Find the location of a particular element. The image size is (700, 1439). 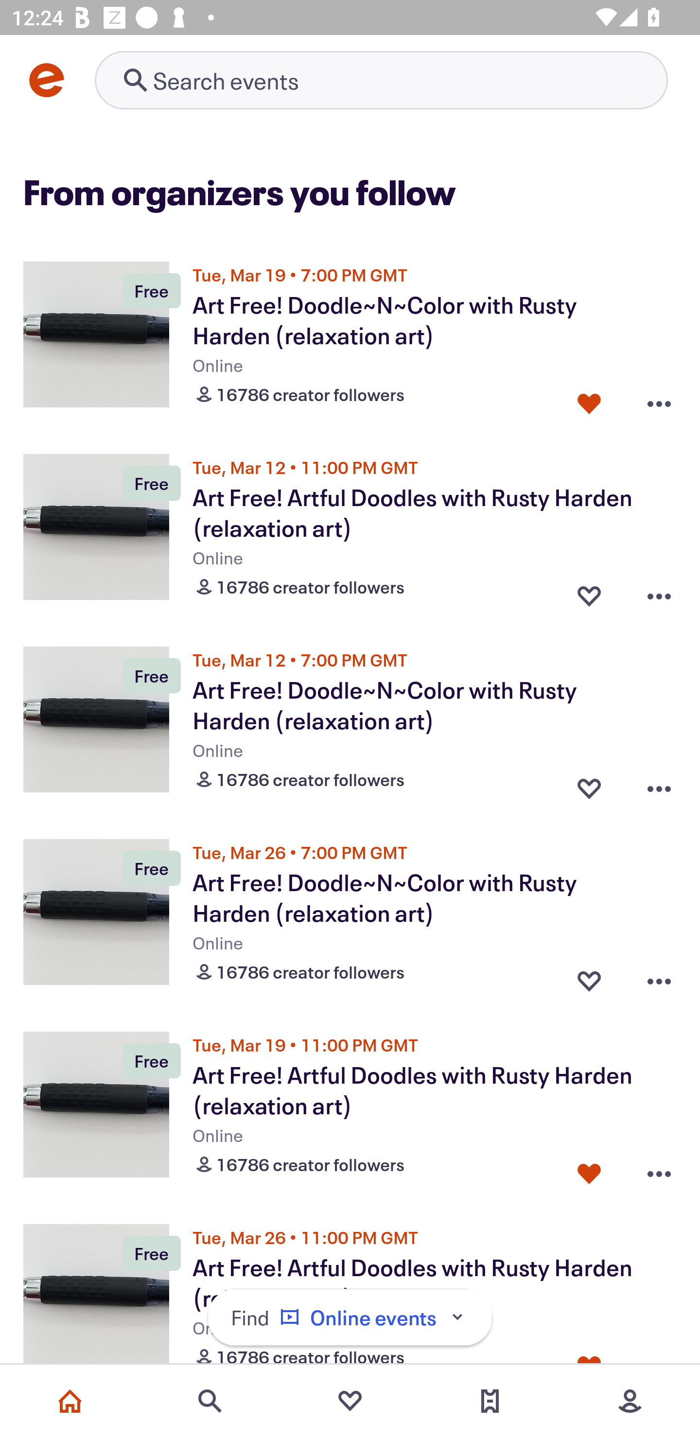

Favorite button is located at coordinates (589, 592).